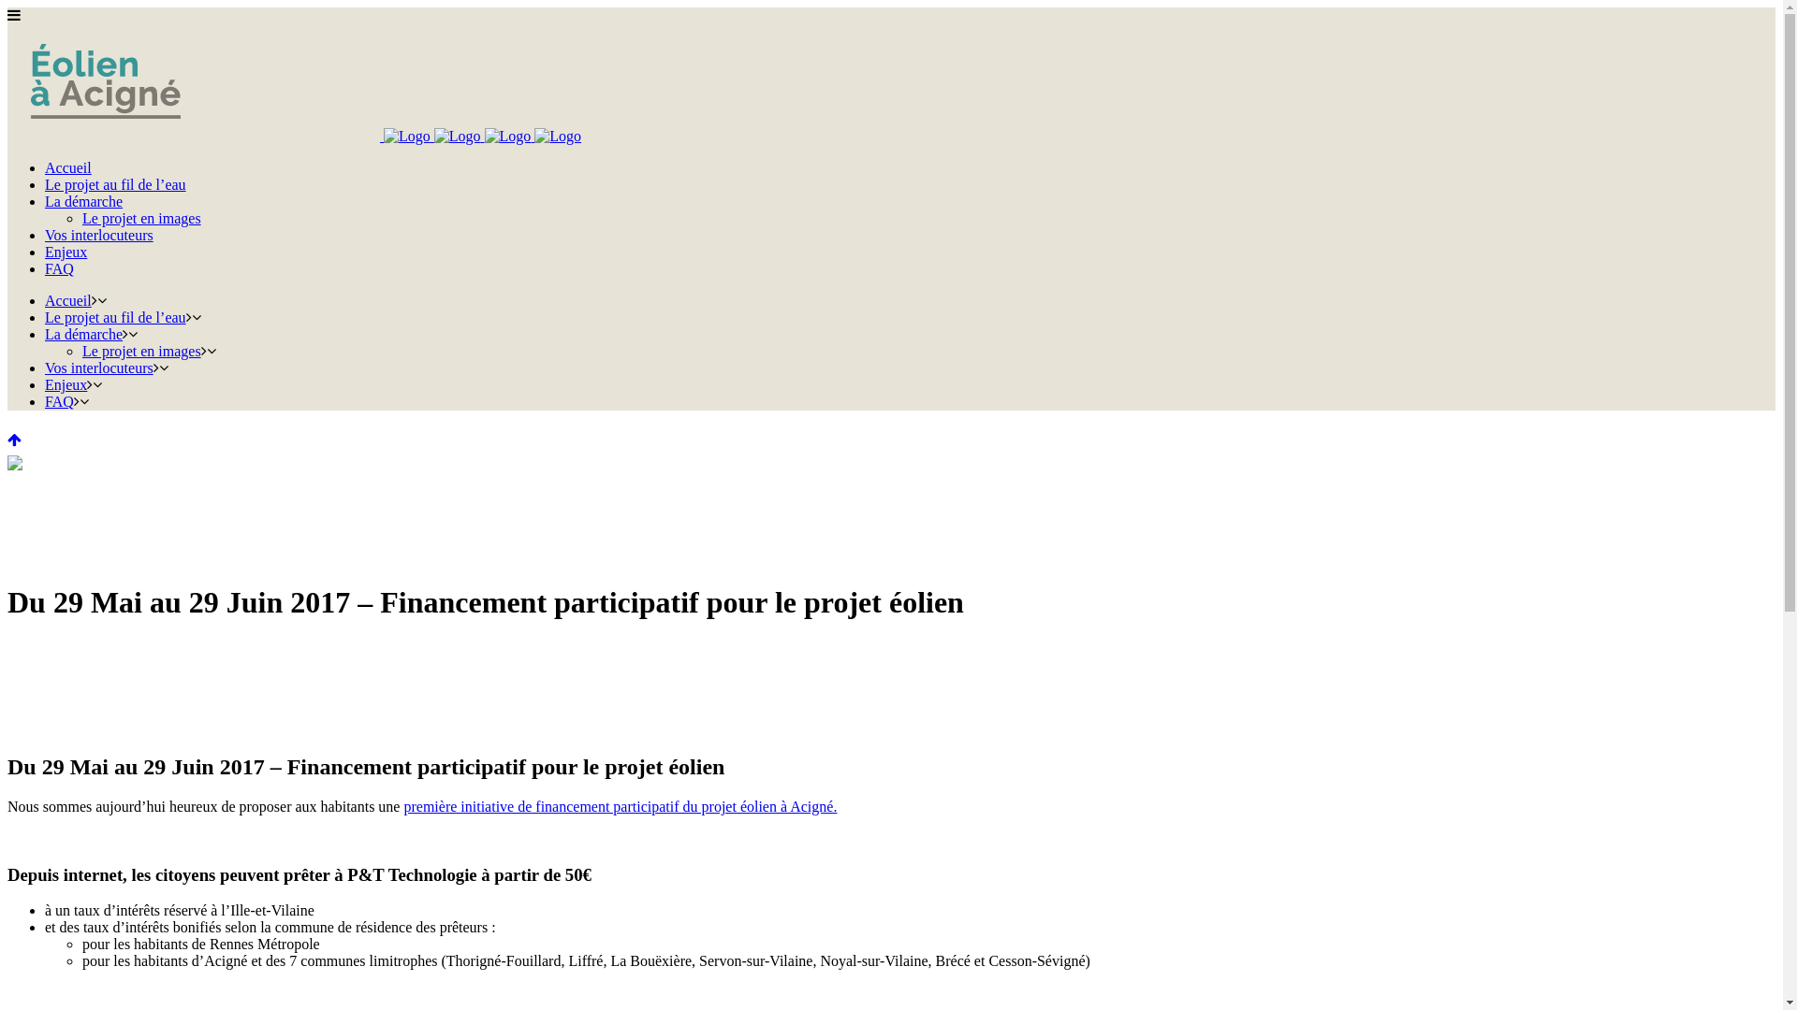 Image resolution: width=1797 pixels, height=1010 pixels. I want to click on Accueil, so click(68, 301).